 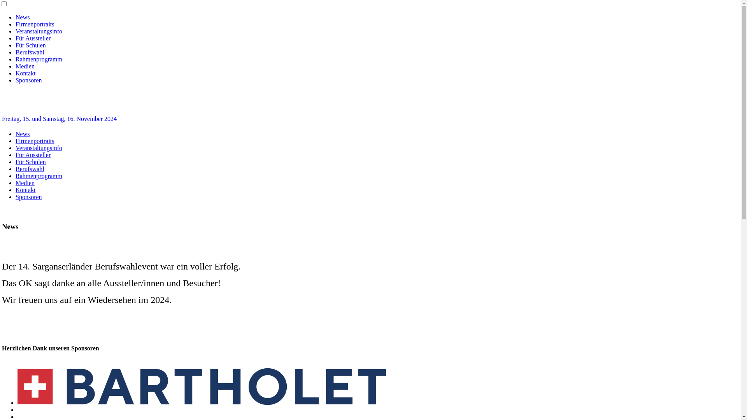 I want to click on Berufswahl, so click(x=30, y=52).